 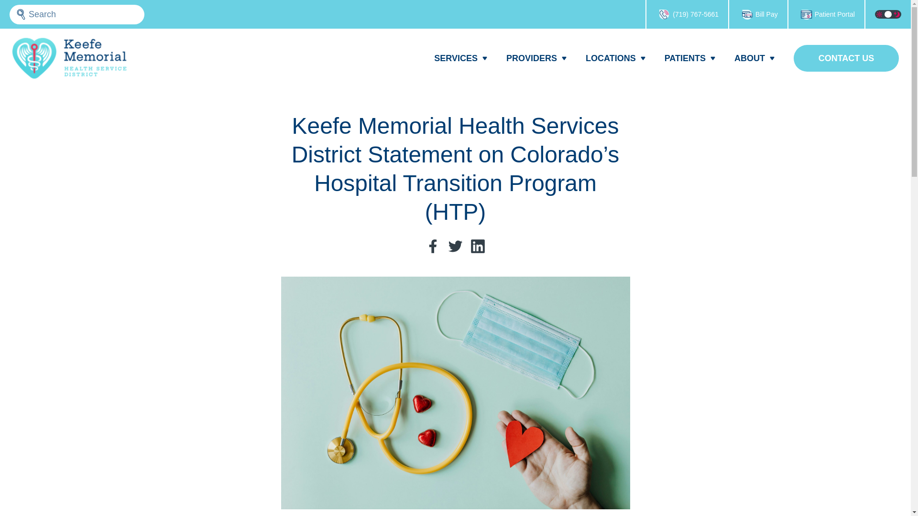 I want to click on Search, so click(x=21, y=14).